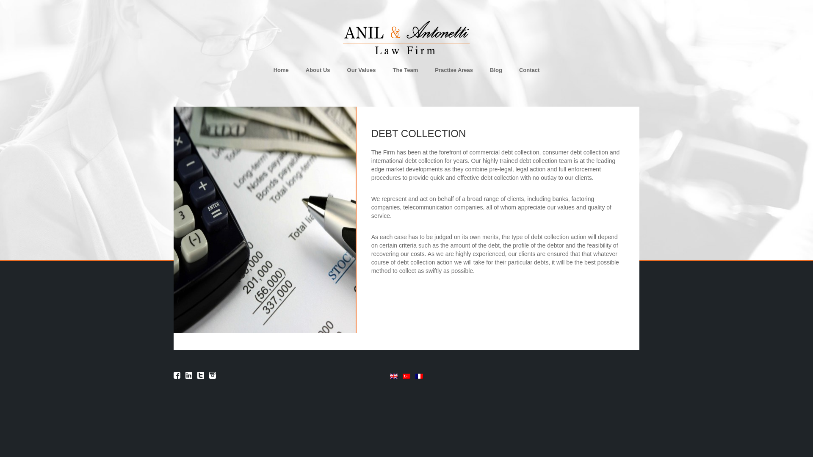 The height and width of the screenshot is (457, 813). What do you see at coordinates (361, 74) in the screenshot?
I see `Our Values` at bounding box center [361, 74].